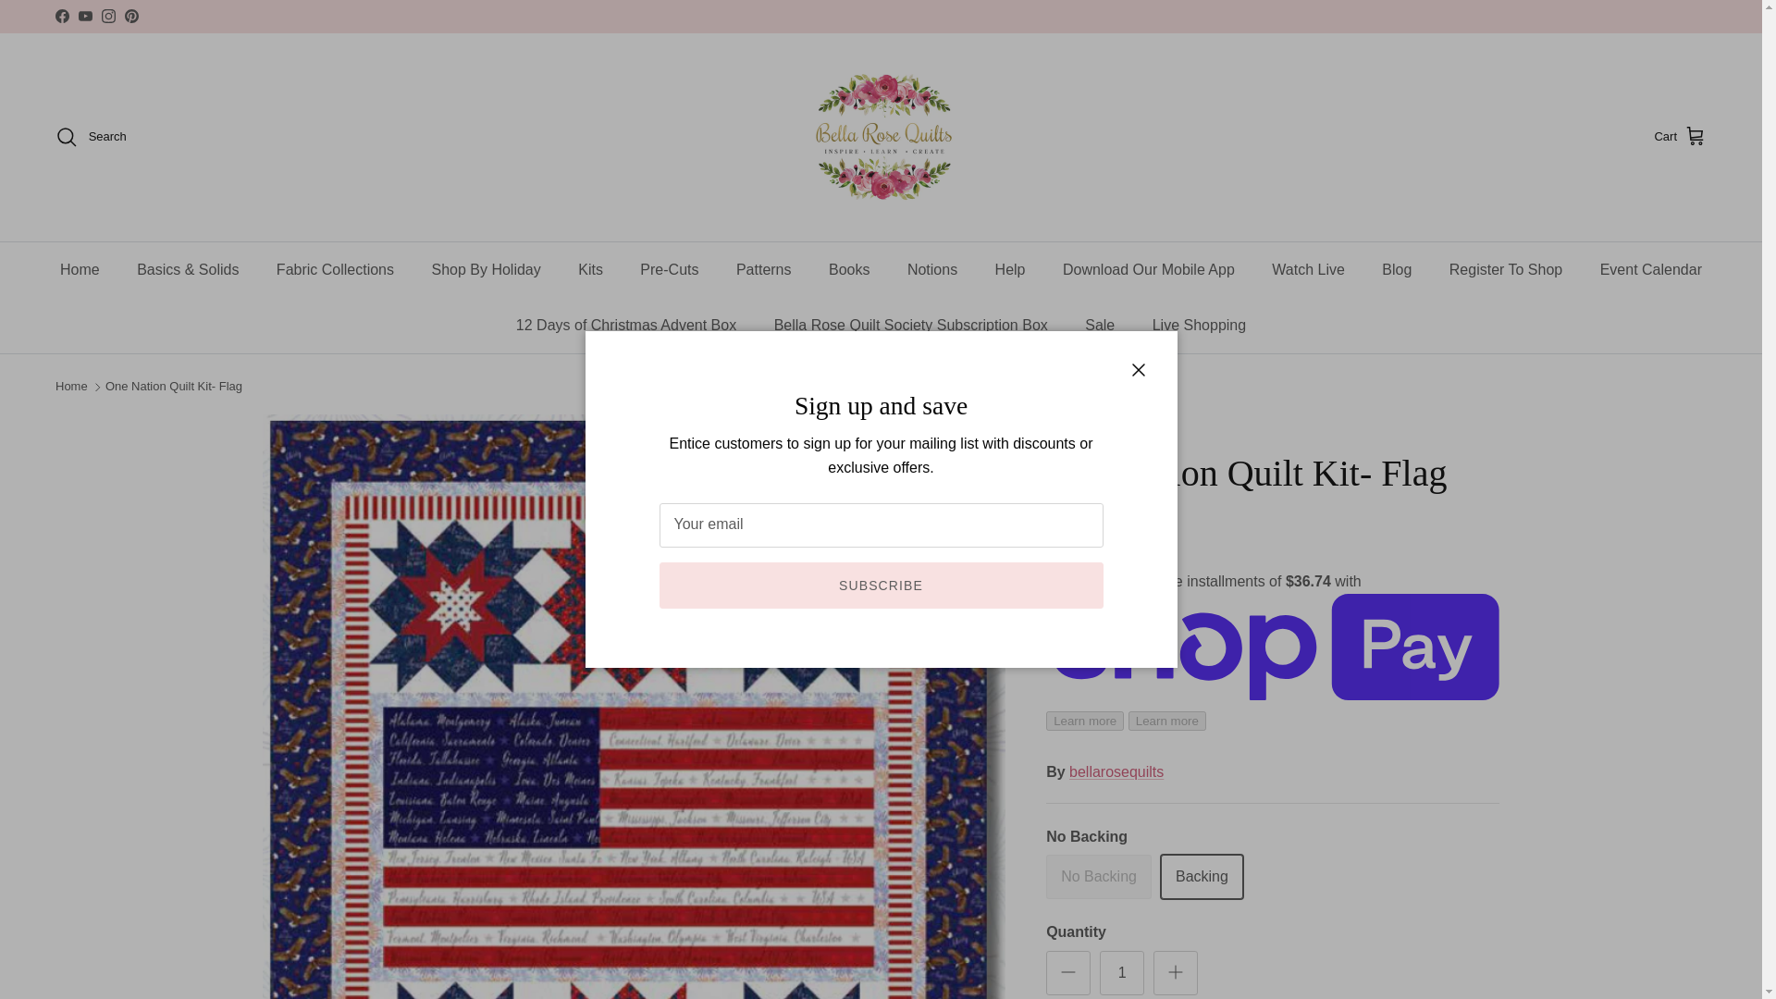  I want to click on Pinterest, so click(131, 15).